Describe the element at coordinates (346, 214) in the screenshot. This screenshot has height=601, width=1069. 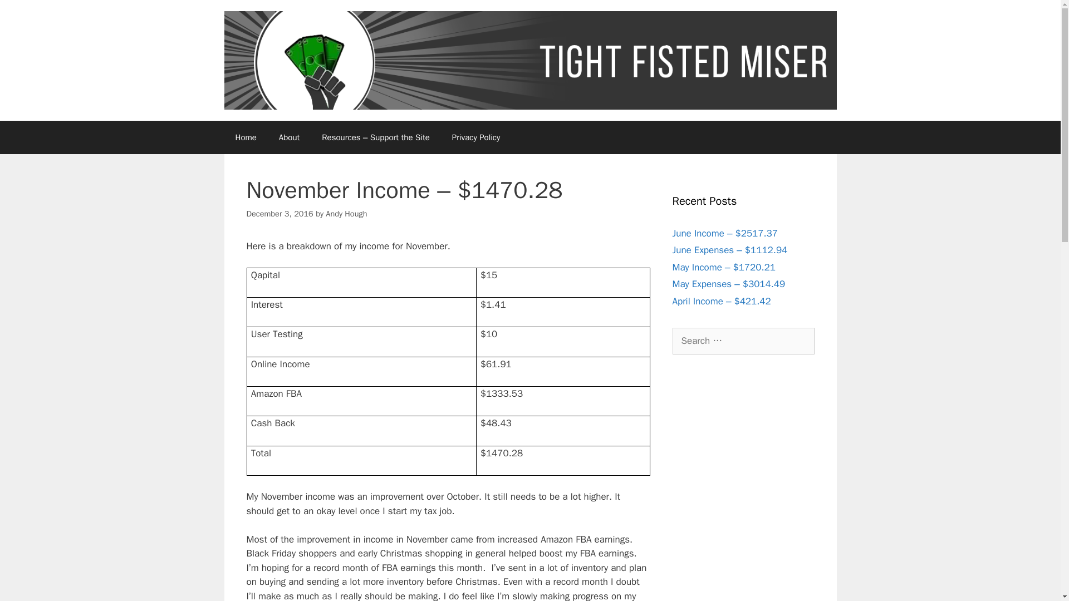
I see `Andy Hough` at that location.